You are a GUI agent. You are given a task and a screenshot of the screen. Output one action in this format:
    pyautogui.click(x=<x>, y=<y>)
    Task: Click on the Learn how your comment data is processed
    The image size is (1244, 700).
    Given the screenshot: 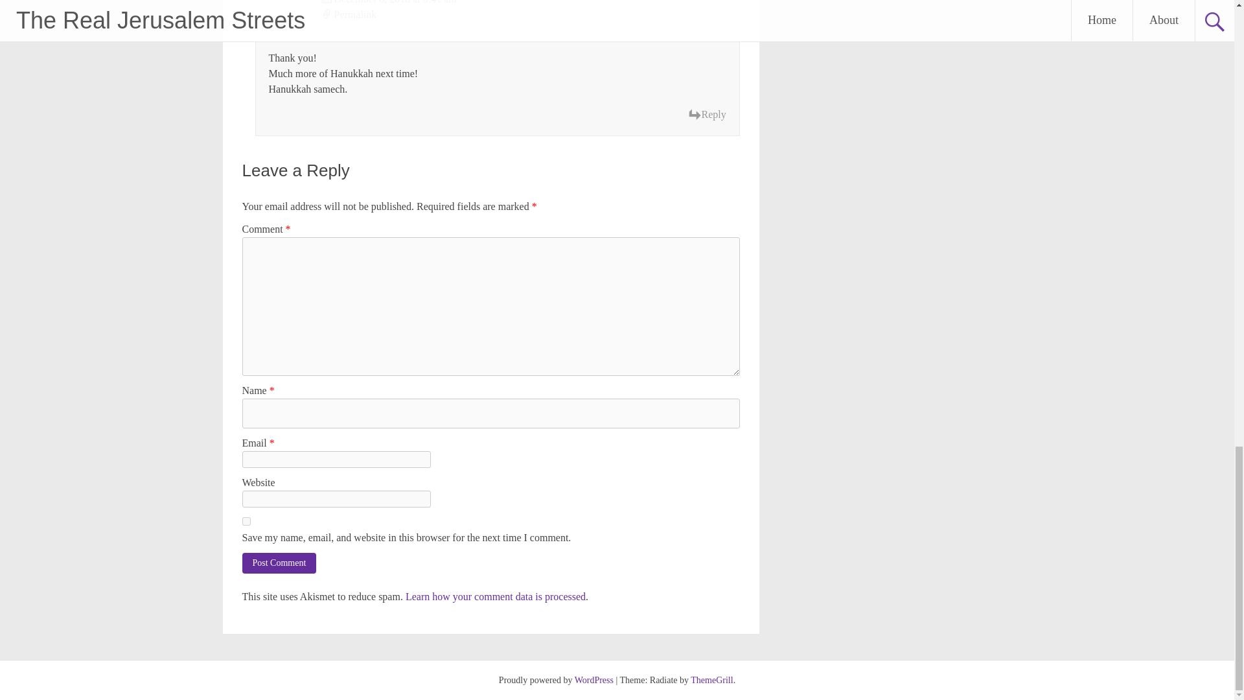 What is the action you would take?
    pyautogui.click(x=495, y=596)
    